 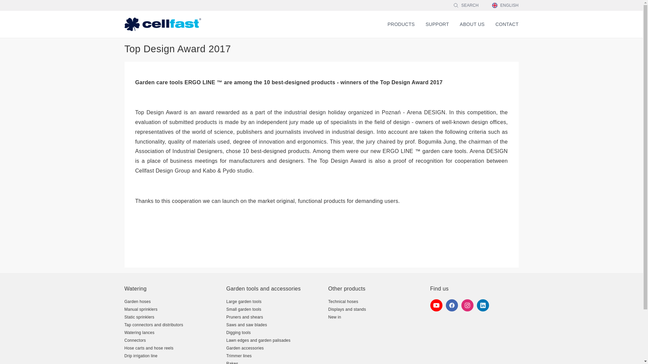 What do you see at coordinates (238, 332) in the screenshot?
I see `Digging tools` at bounding box center [238, 332].